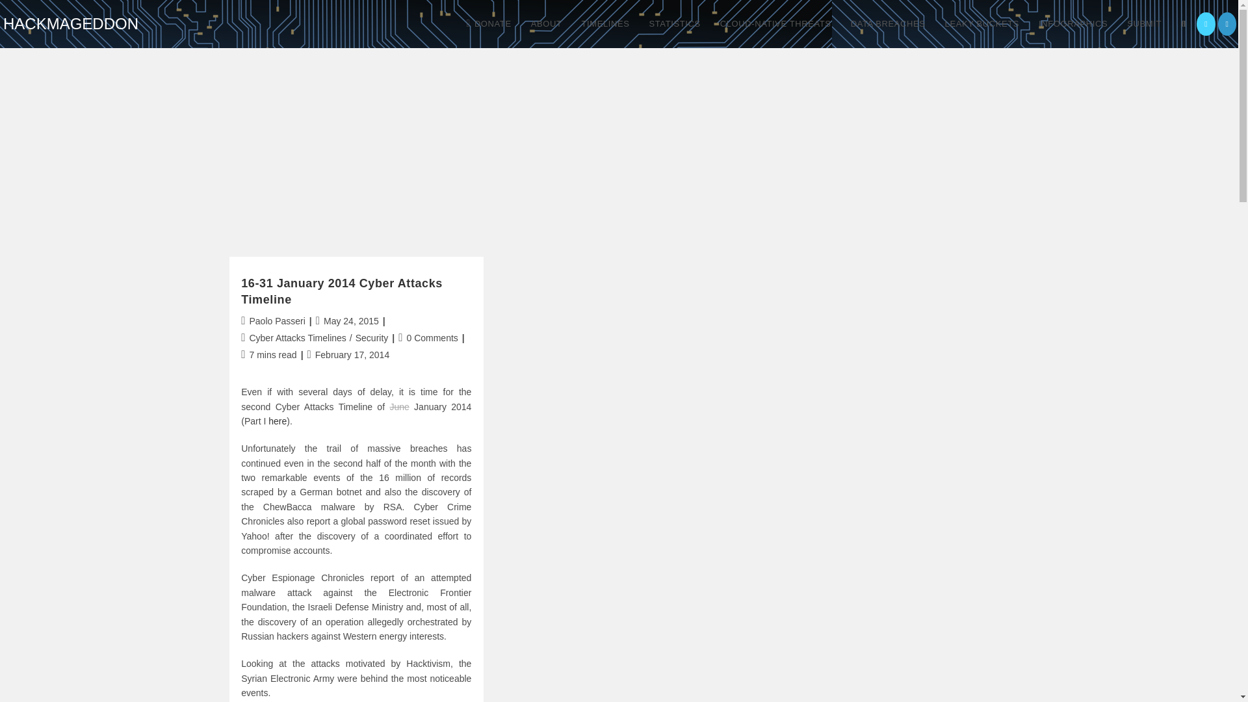 This screenshot has width=1248, height=702. I want to click on LEAKY BUCKETS, so click(982, 24).